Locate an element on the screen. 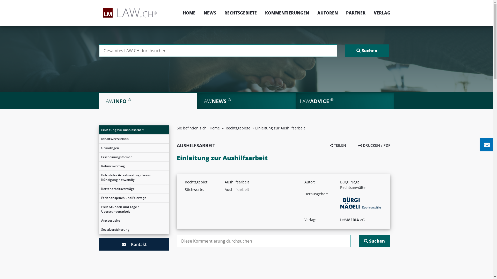 The width and height of the screenshot is (497, 279). AUTOREN is located at coordinates (328, 13).